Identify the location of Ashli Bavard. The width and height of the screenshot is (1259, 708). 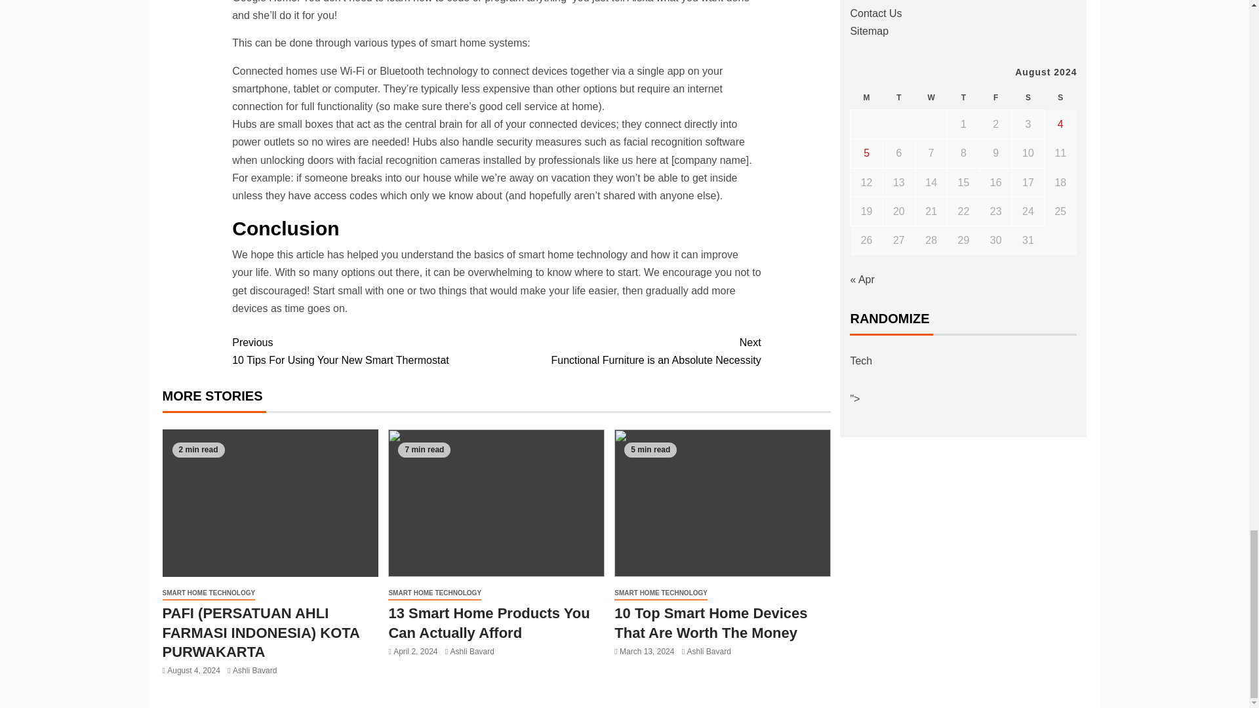
(709, 652).